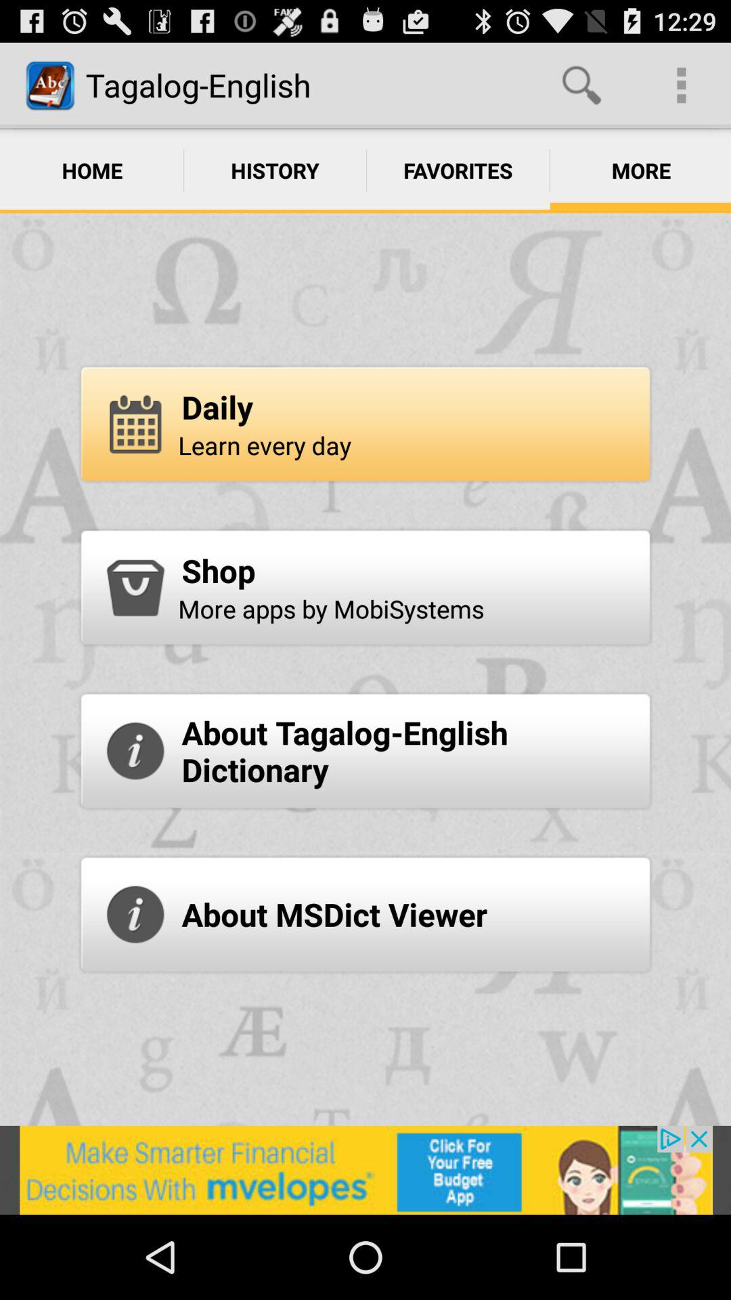  Describe the element at coordinates (365, 1170) in the screenshot. I see `visit the advertisement site` at that location.